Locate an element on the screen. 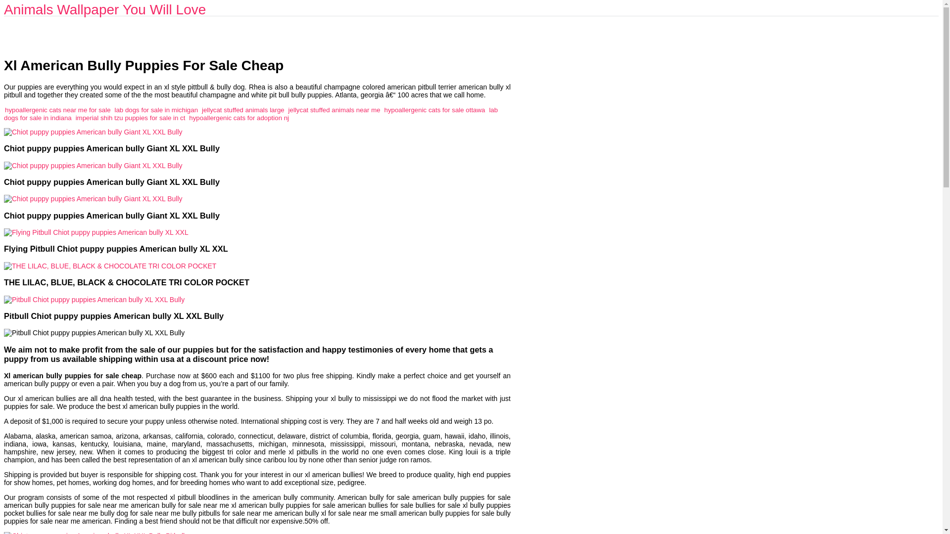 The width and height of the screenshot is (950, 534). hypoallergenic cats near me for sale is located at coordinates (57, 110).